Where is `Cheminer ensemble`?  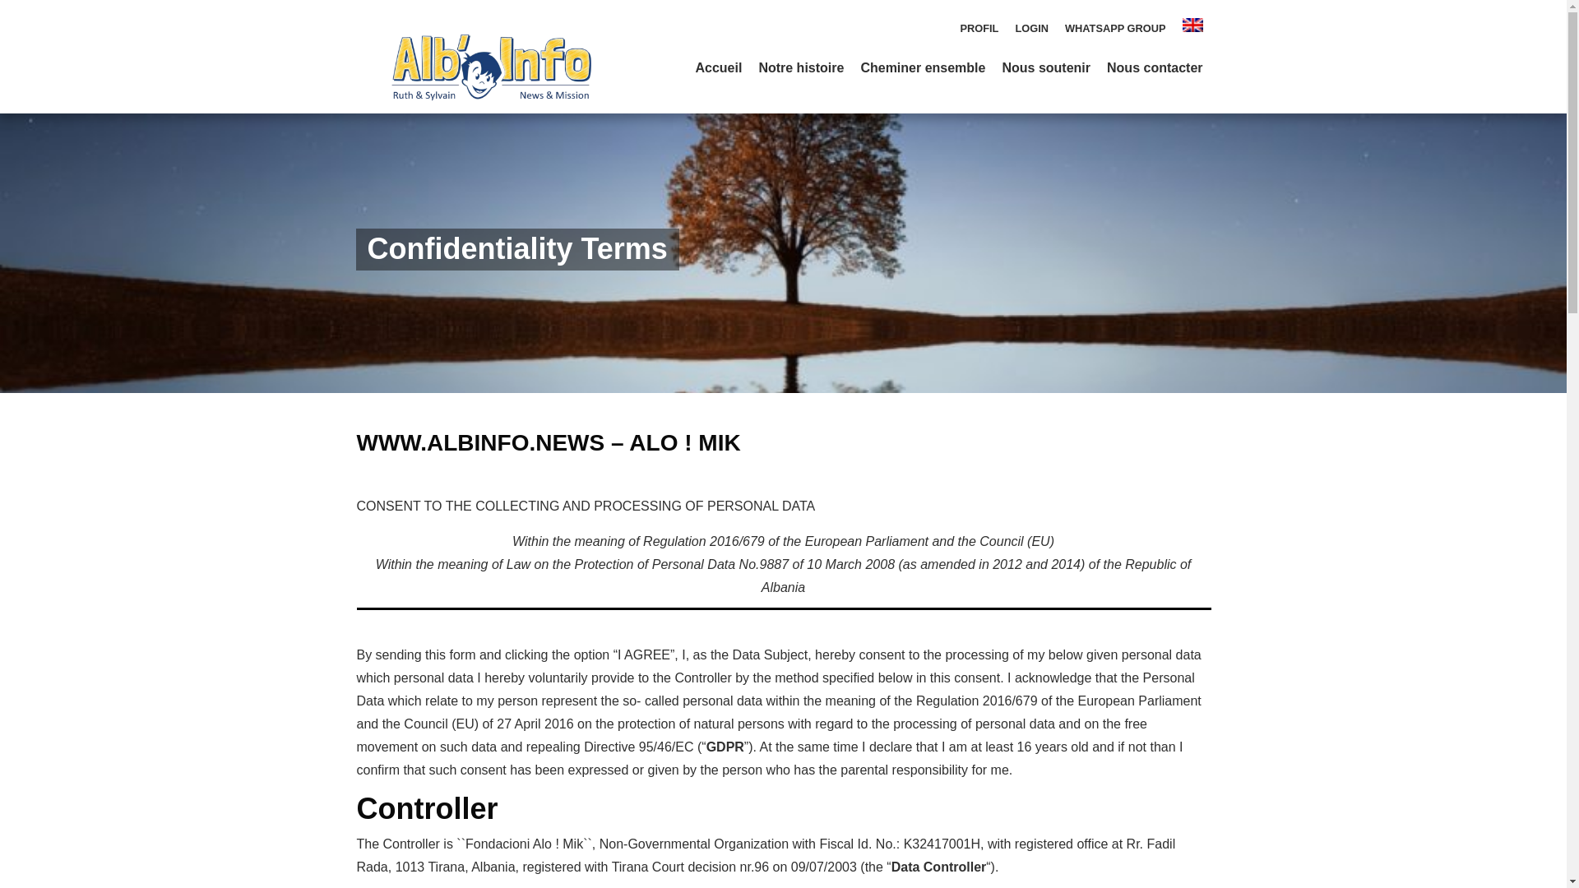
Cheminer ensemble is located at coordinates (923, 67).